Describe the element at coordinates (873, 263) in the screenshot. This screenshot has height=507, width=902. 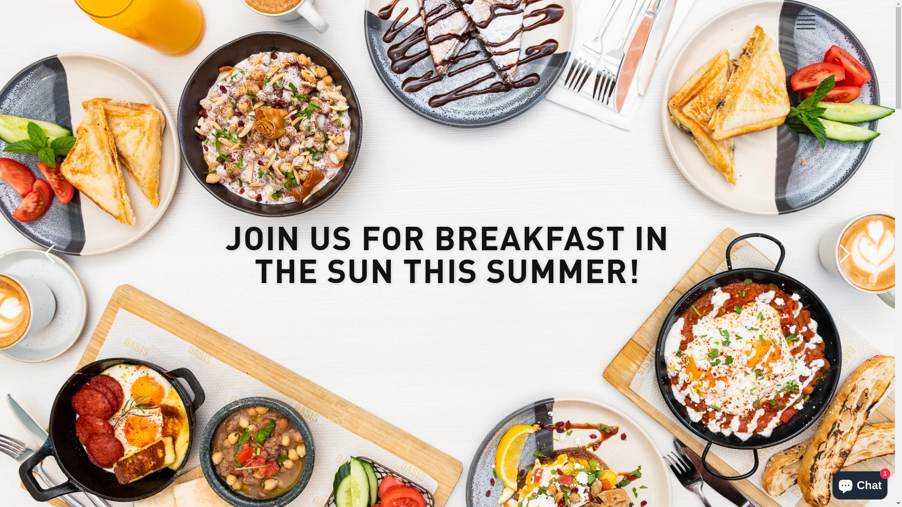
I see `3` at that location.